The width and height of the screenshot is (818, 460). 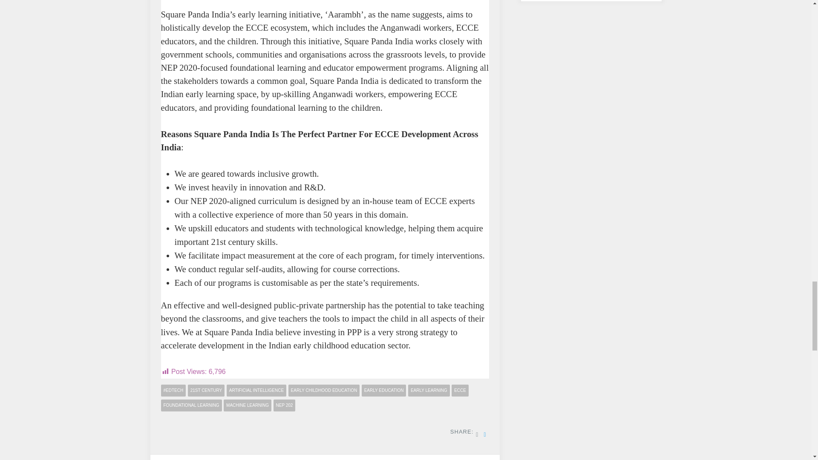 I want to click on ECCE, so click(x=460, y=390).